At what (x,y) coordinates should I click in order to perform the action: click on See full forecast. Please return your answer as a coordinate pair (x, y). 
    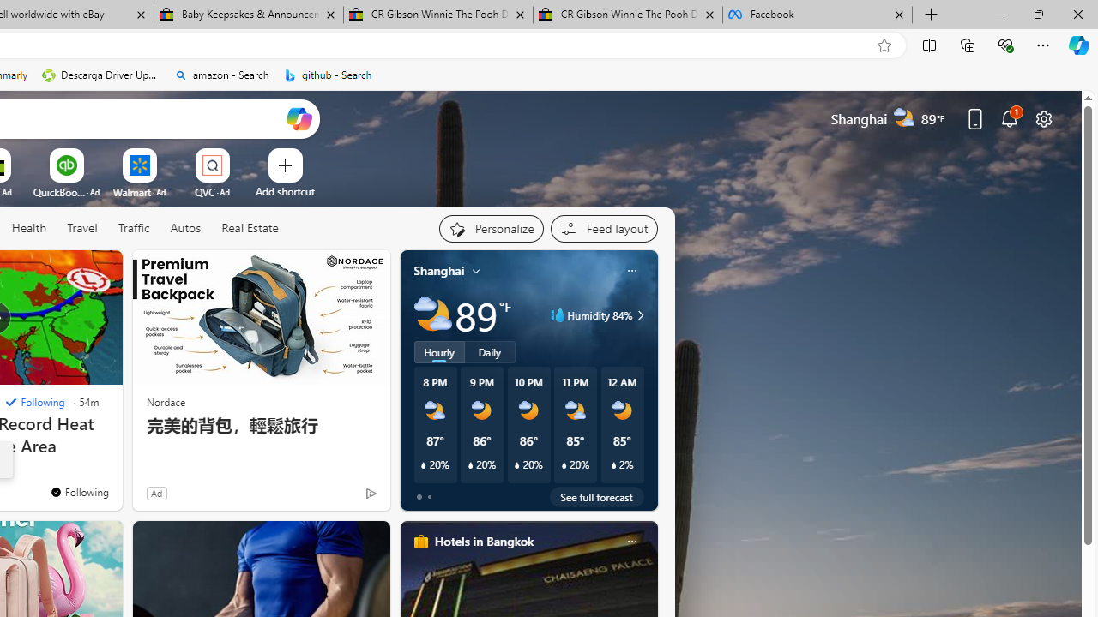
    Looking at the image, I should click on (597, 497).